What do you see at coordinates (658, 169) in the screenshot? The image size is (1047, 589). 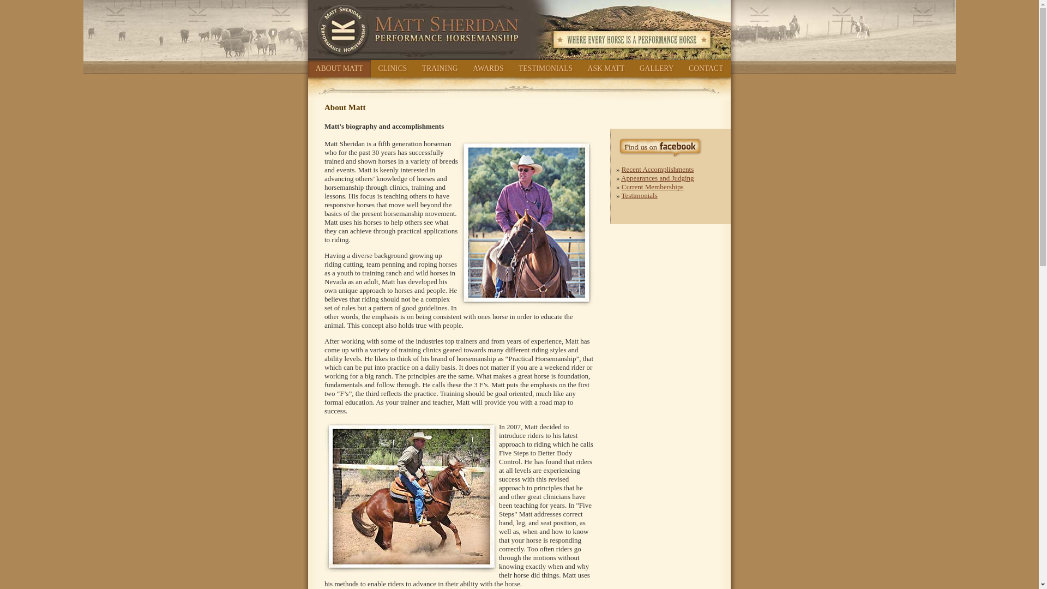 I see `Recent Accomplishments` at bounding box center [658, 169].